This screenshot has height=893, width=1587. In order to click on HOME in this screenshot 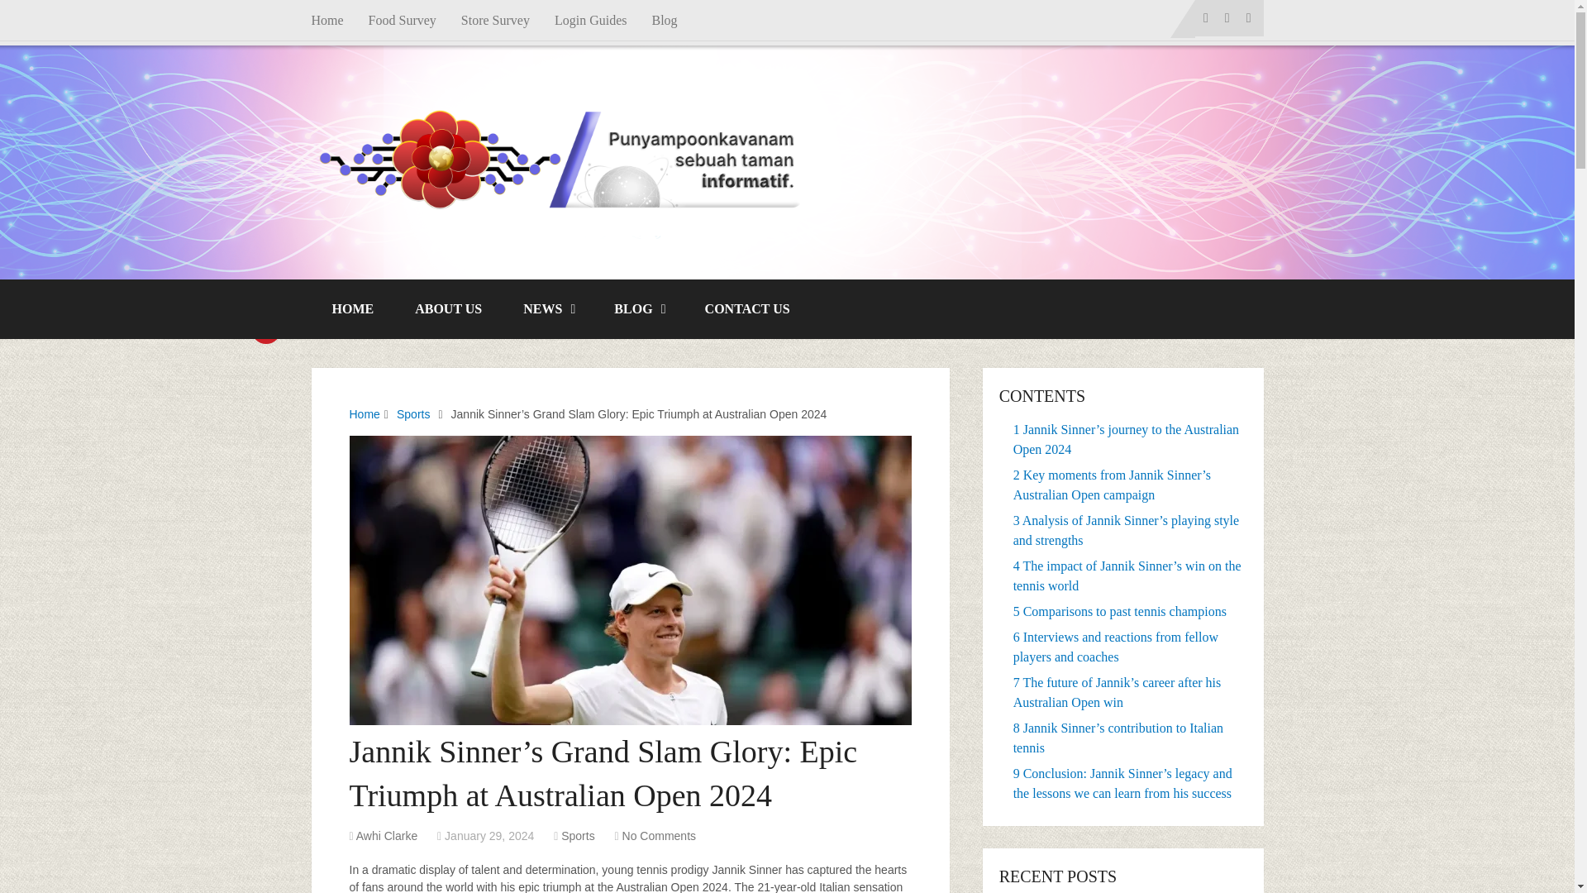, I will do `click(352, 309)`.